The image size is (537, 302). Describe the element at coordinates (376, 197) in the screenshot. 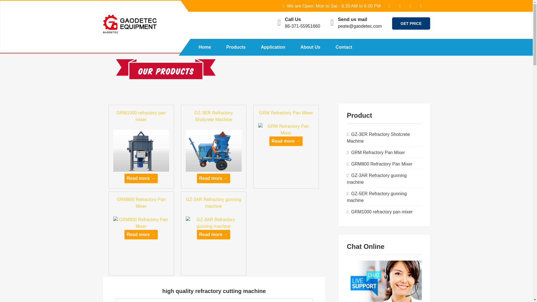

I see `GZ-5ER Refractory gunning machine` at that location.